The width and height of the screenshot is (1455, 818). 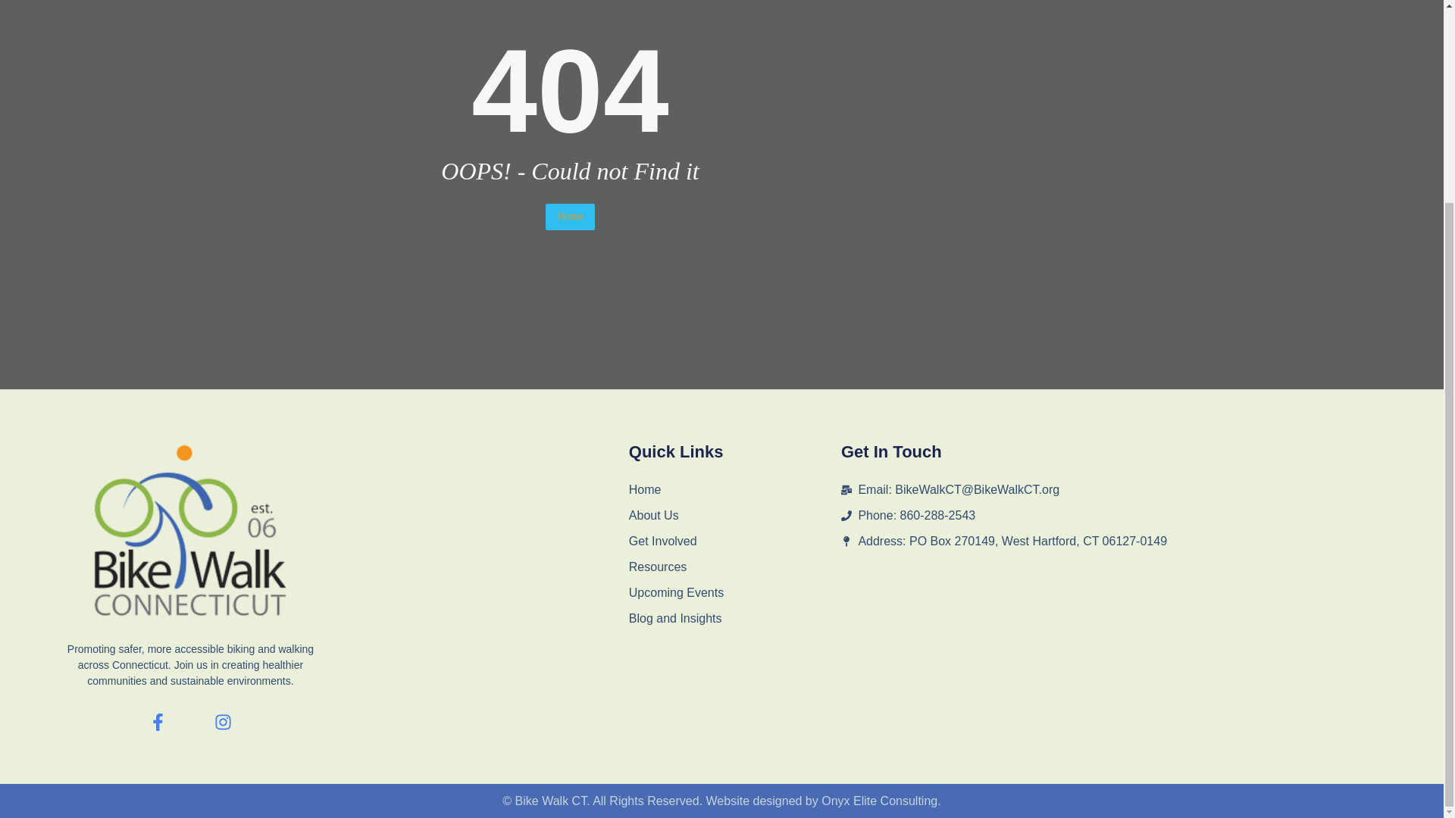 I want to click on Upcoming Events, so click(x=734, y=592).